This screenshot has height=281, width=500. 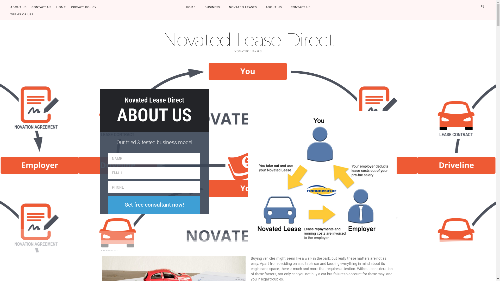 I want to click on TERMS OF USE, so click(x=22, y=14).